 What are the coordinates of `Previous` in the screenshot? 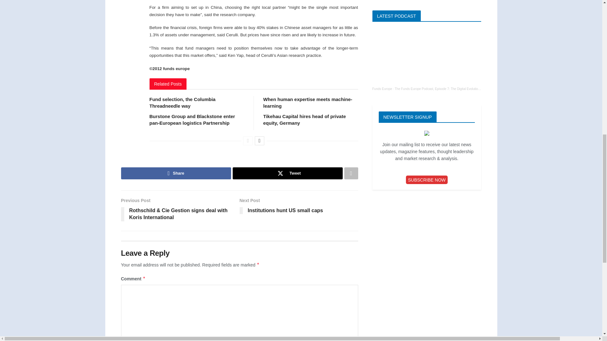 It's located at (248, 141).